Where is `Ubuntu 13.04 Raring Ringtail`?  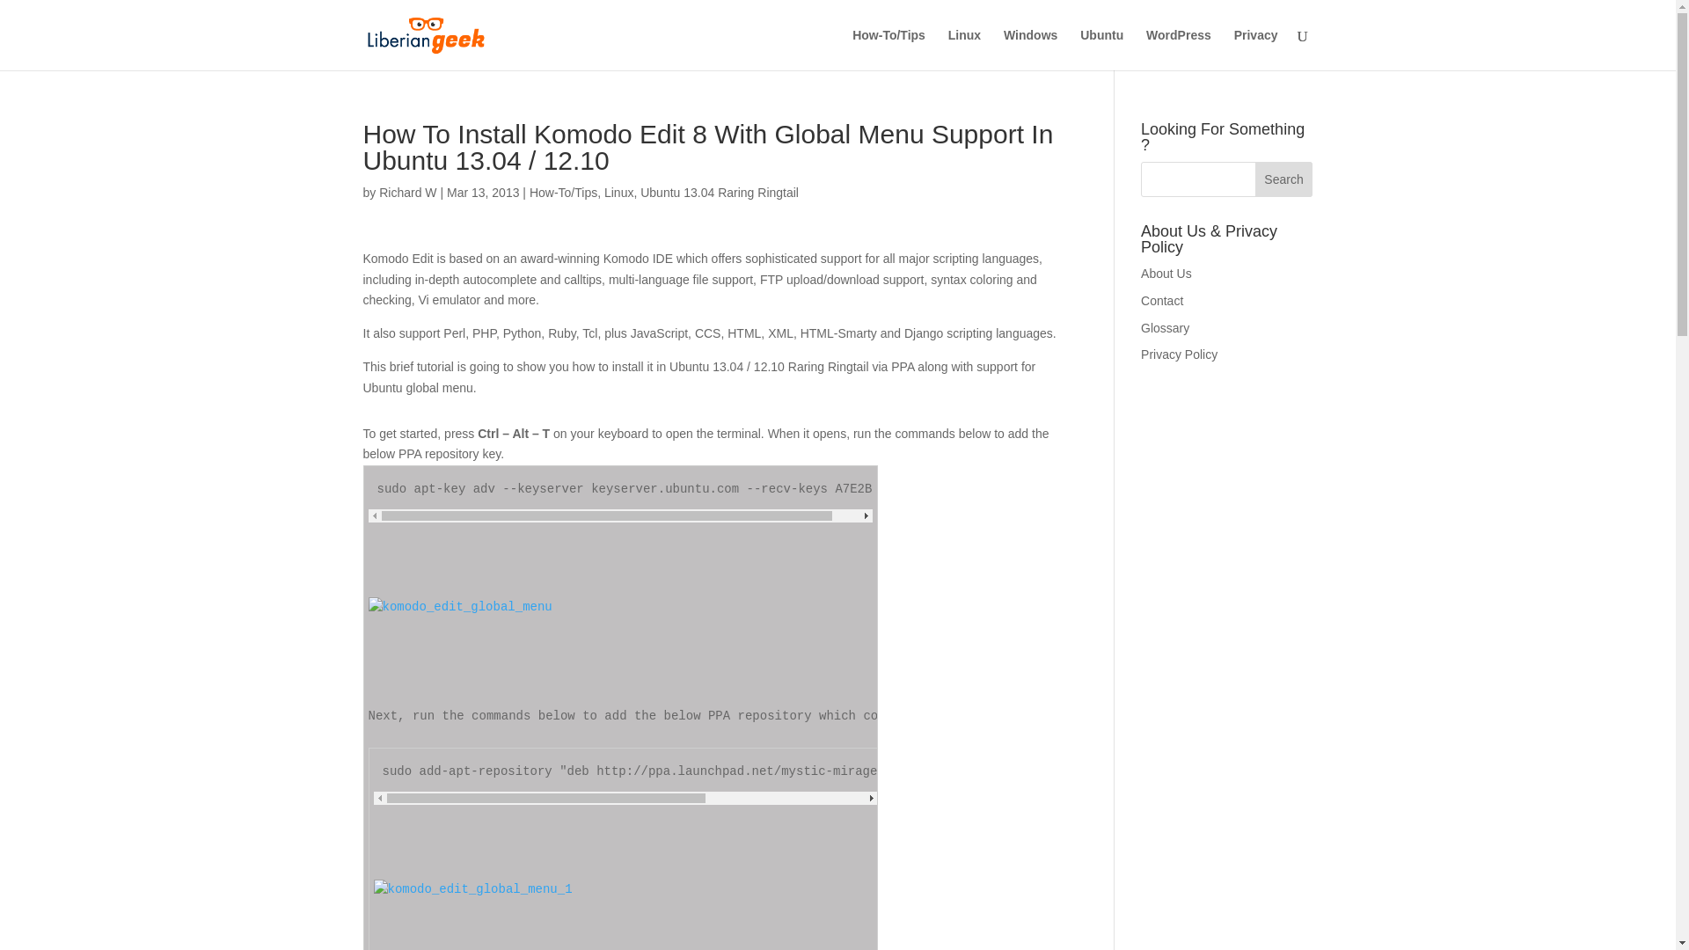 Ubuntu 13.04 Raring Ringtail is located at coordinates (720, 192).